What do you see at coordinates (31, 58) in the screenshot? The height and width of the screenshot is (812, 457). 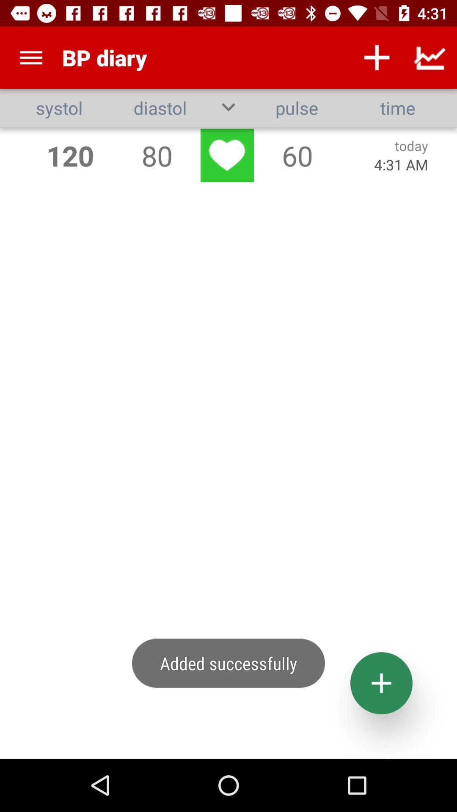 I see `select the app above too few records` at bounding box center [31, 58].